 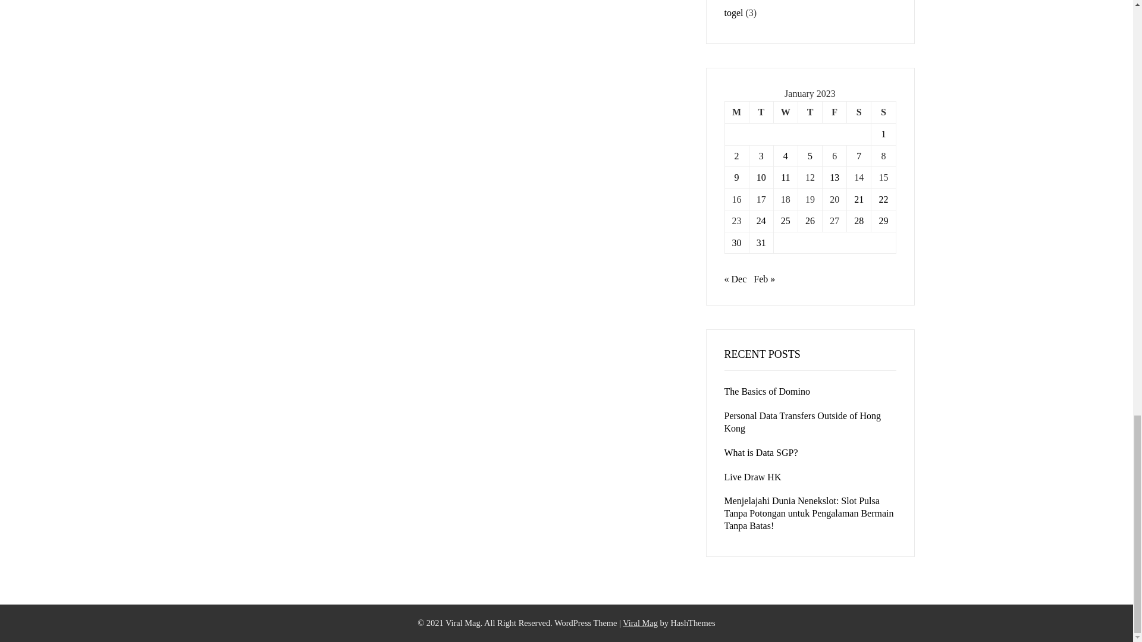 I want to click on Sunday, so click(x=883, y=112).